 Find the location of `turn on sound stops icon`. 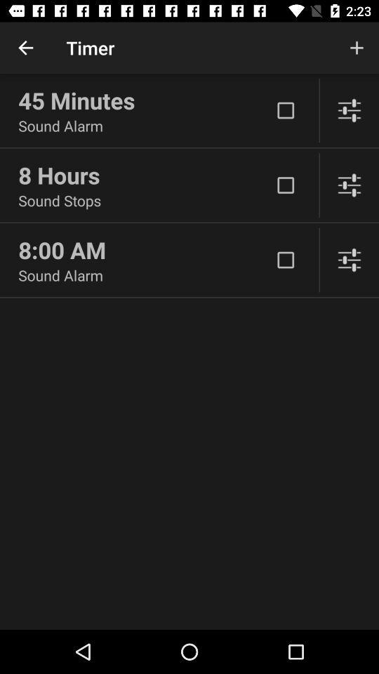

turn on sound stops icon is located at coordinates (145, 201).